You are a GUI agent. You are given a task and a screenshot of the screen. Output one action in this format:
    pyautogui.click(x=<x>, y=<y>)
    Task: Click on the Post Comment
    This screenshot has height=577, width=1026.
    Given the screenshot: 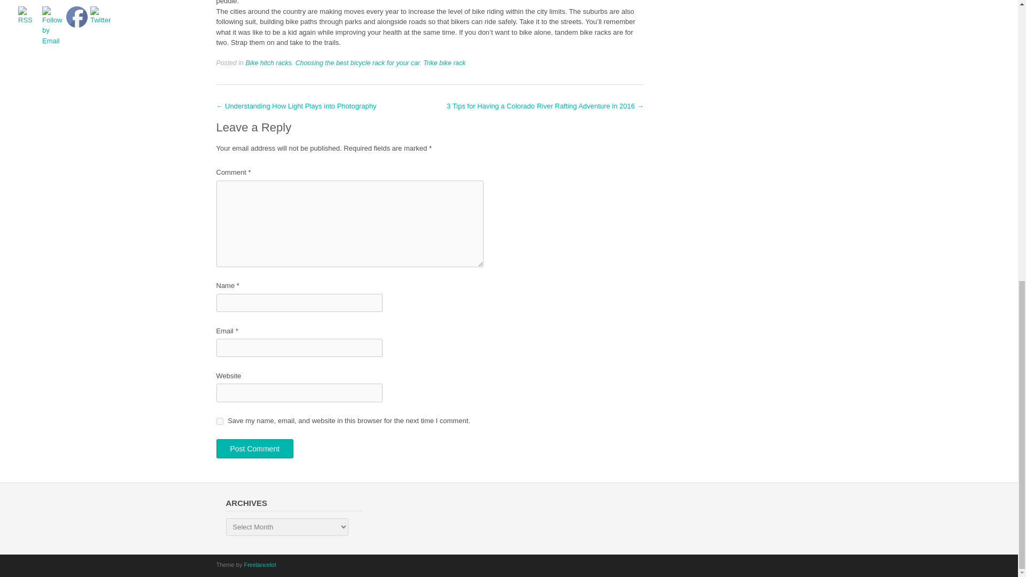 What is the action you would take?
    pyautogui.click(x=254, y=448)
    